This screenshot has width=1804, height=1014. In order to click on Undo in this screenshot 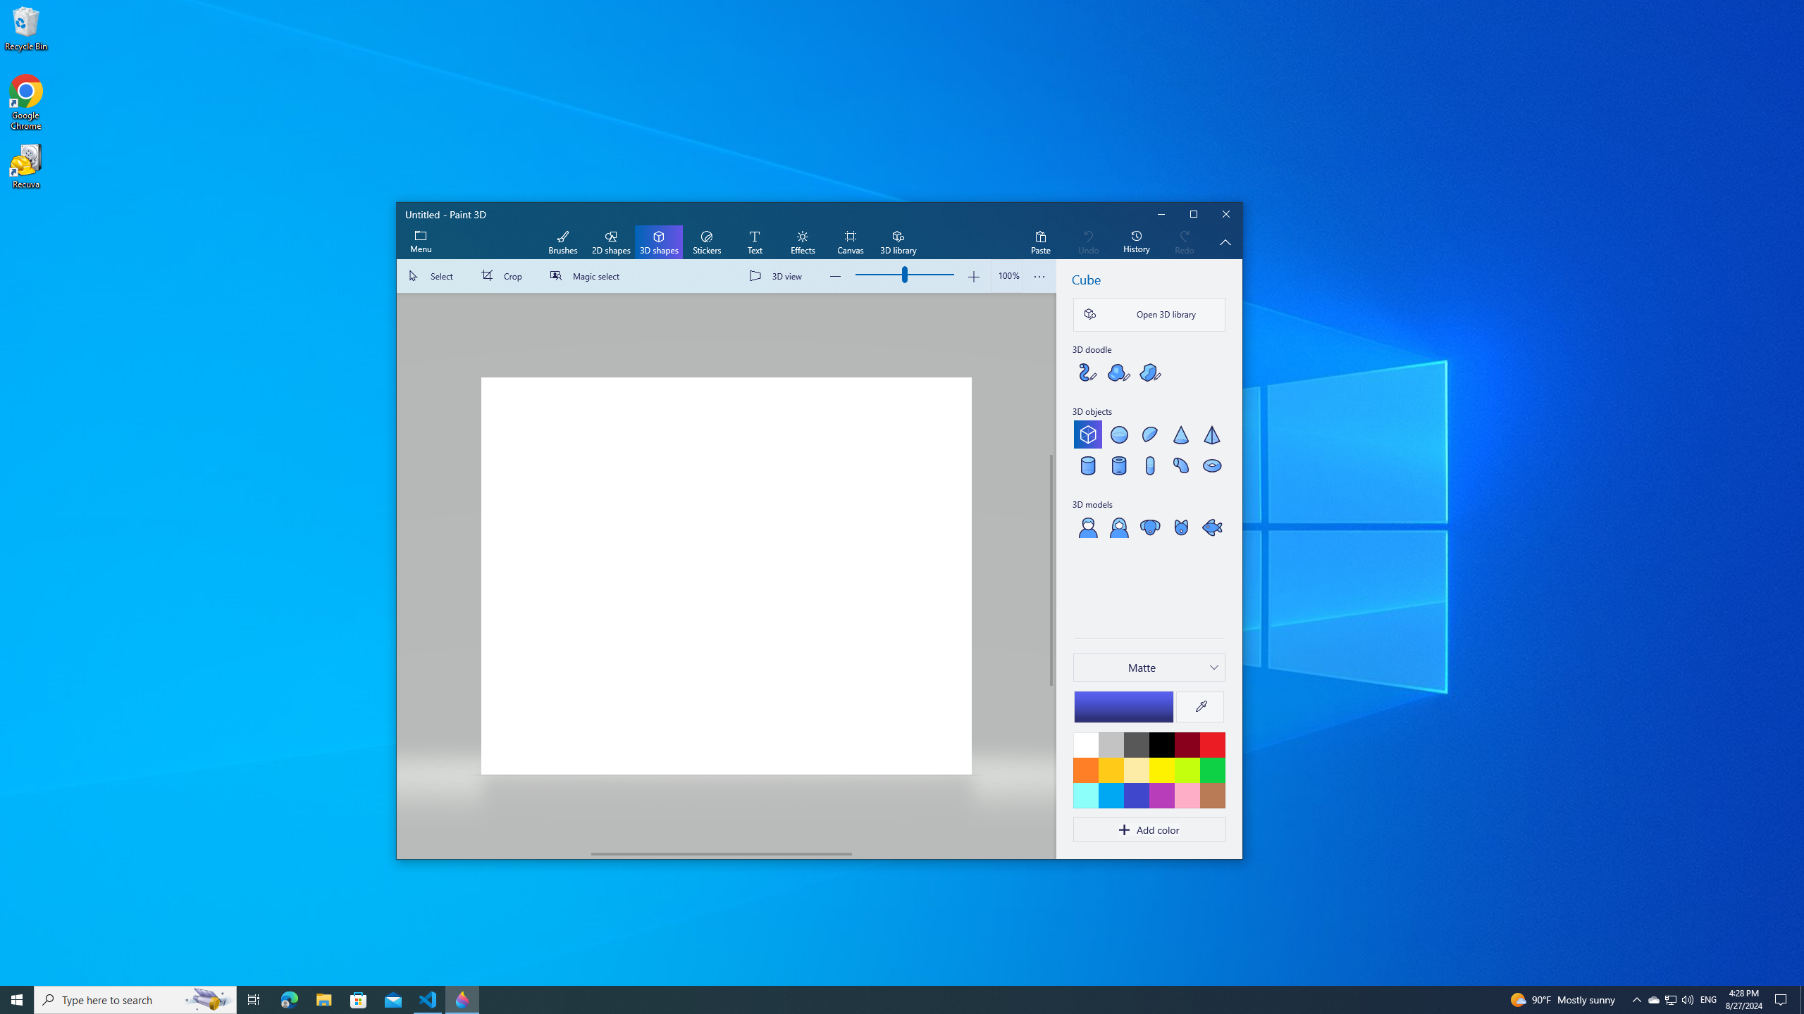, I will do `click(1088, 242)`.